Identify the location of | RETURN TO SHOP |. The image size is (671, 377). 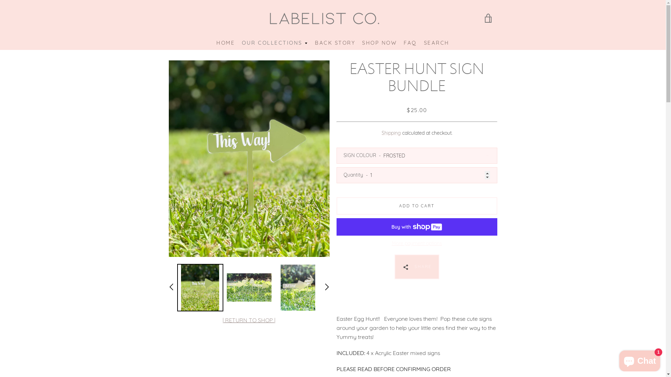
(249, 320).